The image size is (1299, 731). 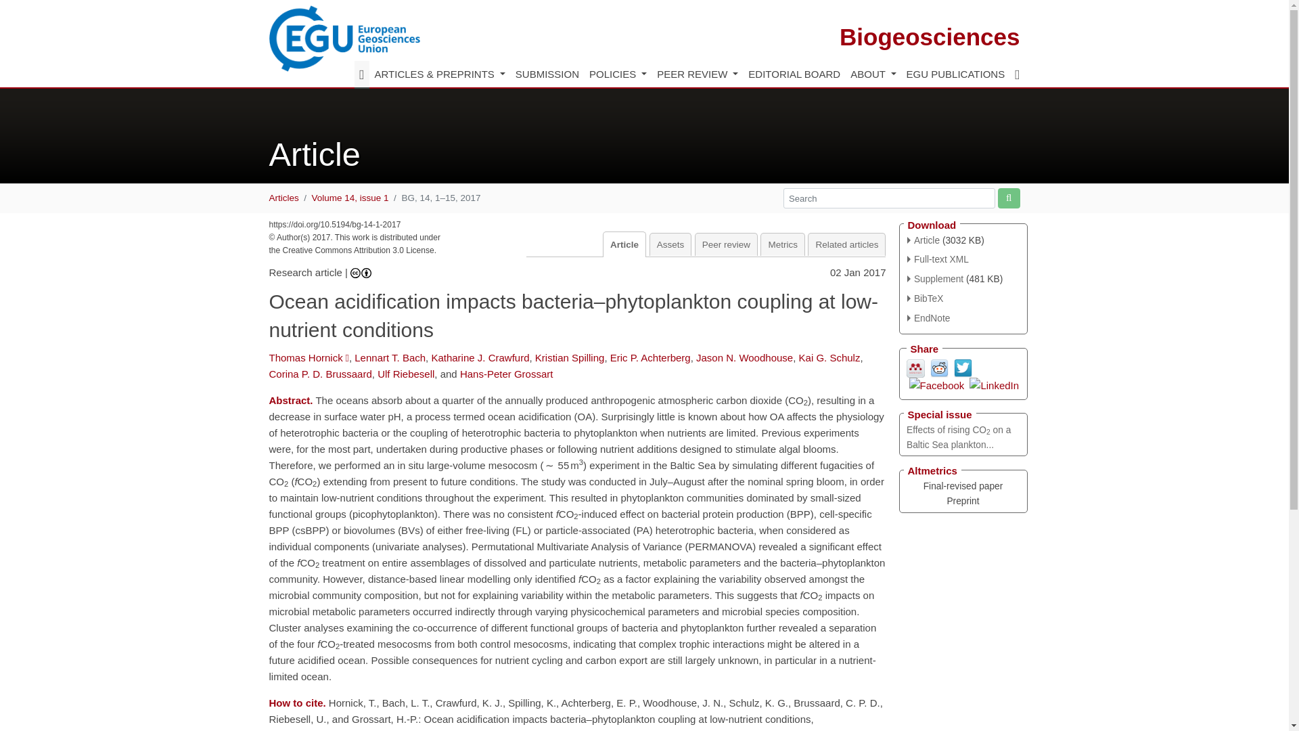 I want to click on POLICIES, so click(x=617, y=74).